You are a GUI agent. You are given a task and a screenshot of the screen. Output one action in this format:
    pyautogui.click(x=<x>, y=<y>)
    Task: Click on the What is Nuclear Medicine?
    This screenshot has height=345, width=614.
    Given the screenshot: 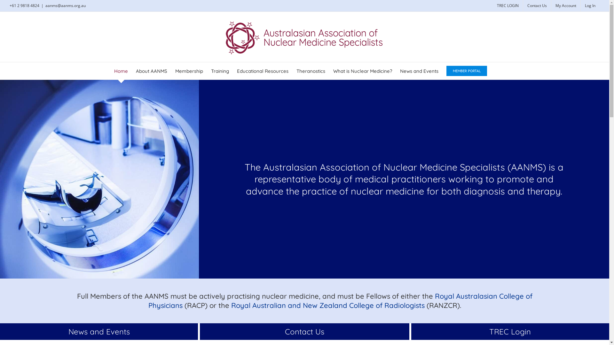 What is the action you would take?
    pyautogui.click(x=363, y=71)
    